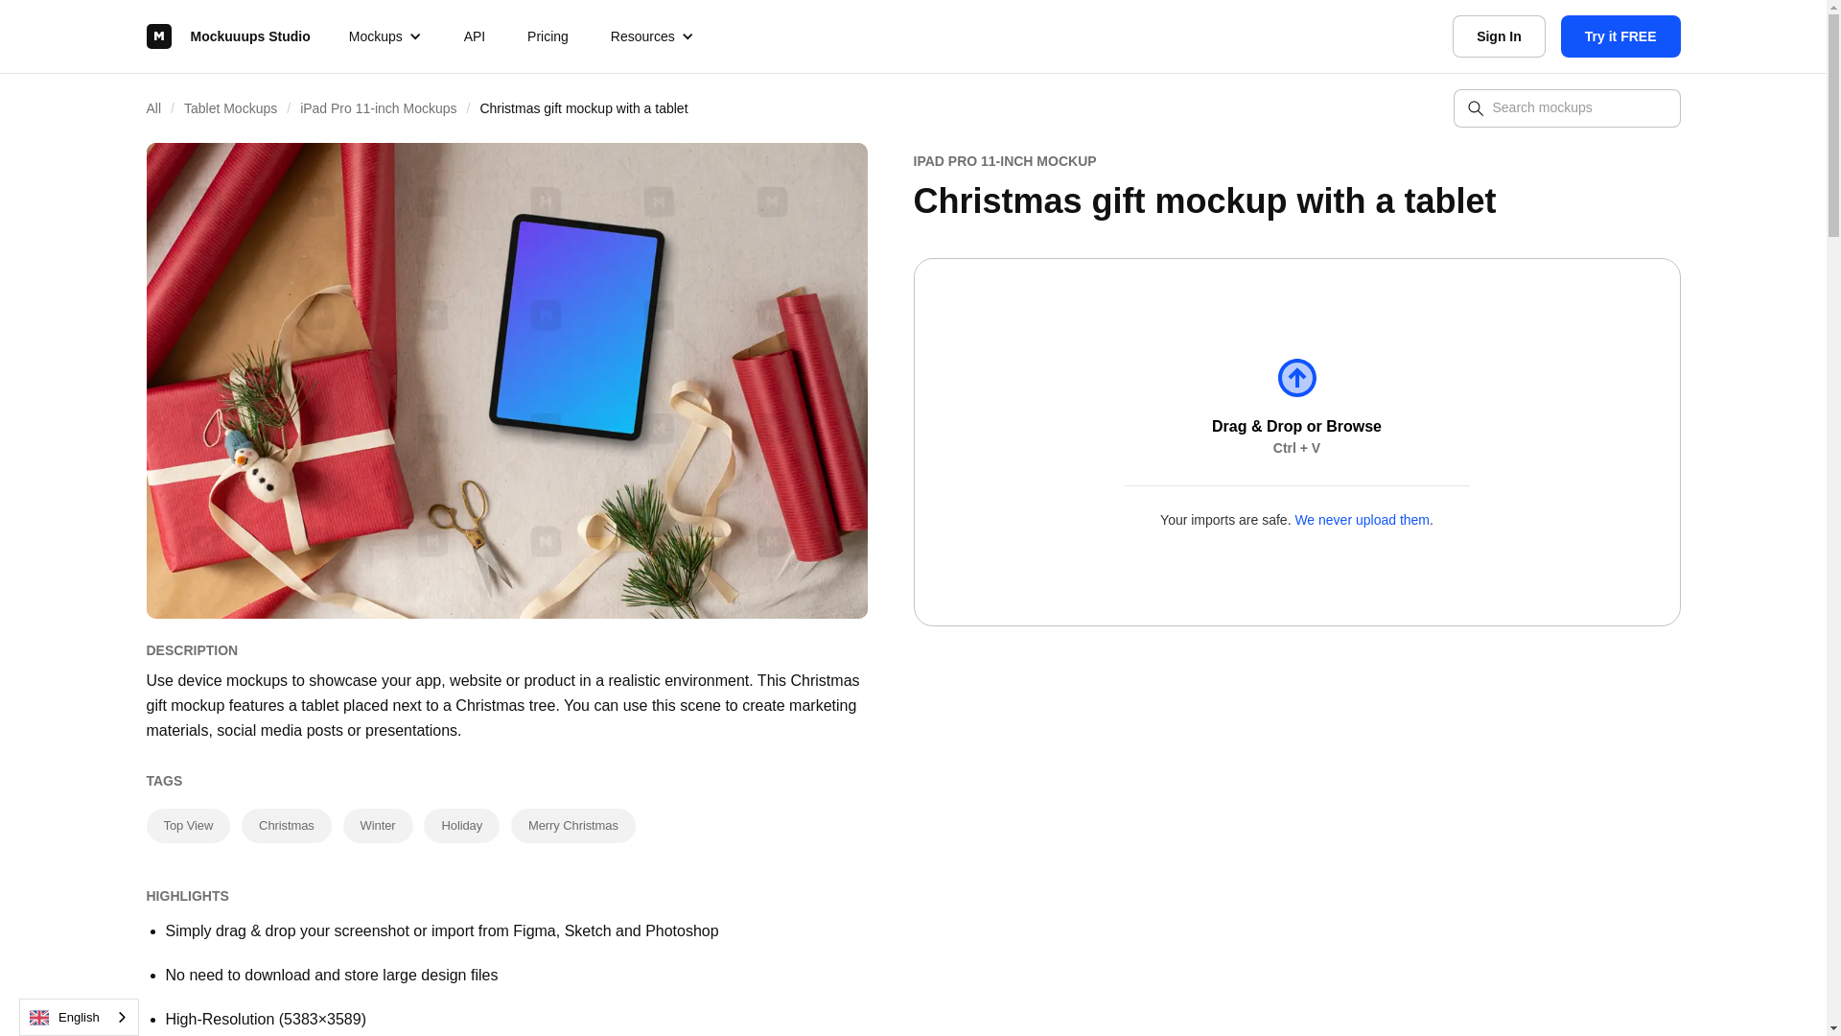  I want to click on Christmas, so click(286, 826).